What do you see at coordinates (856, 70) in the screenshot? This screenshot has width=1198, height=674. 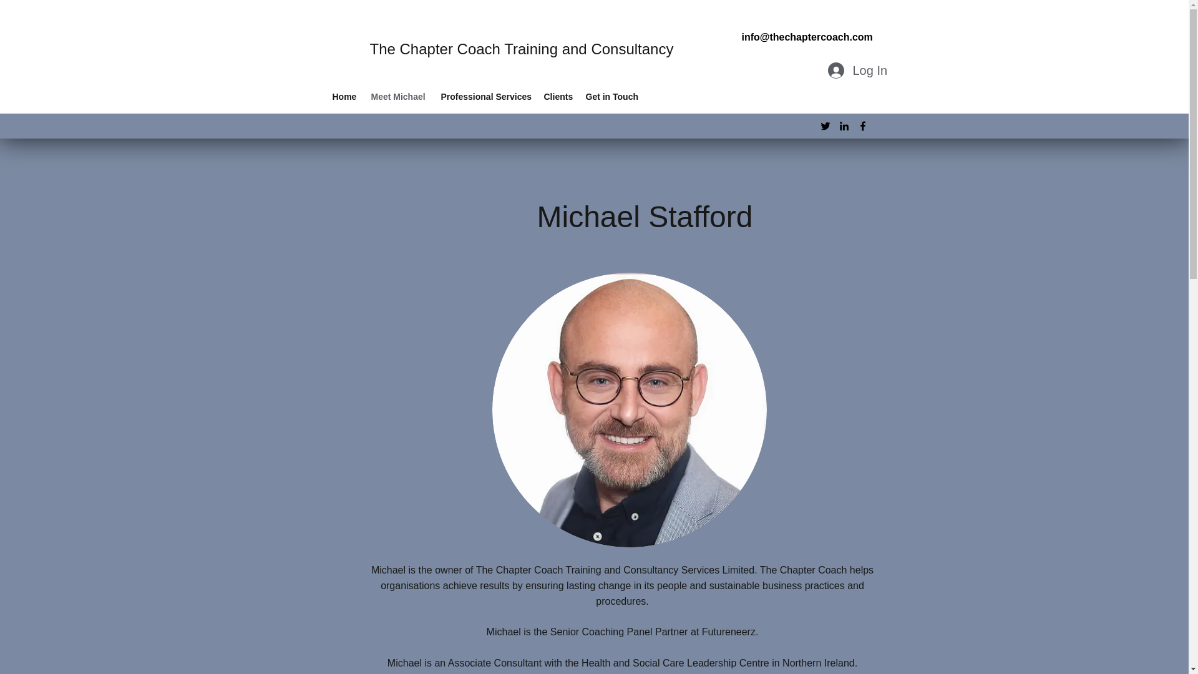 I see `Log In` at bounding box center [856, 70].